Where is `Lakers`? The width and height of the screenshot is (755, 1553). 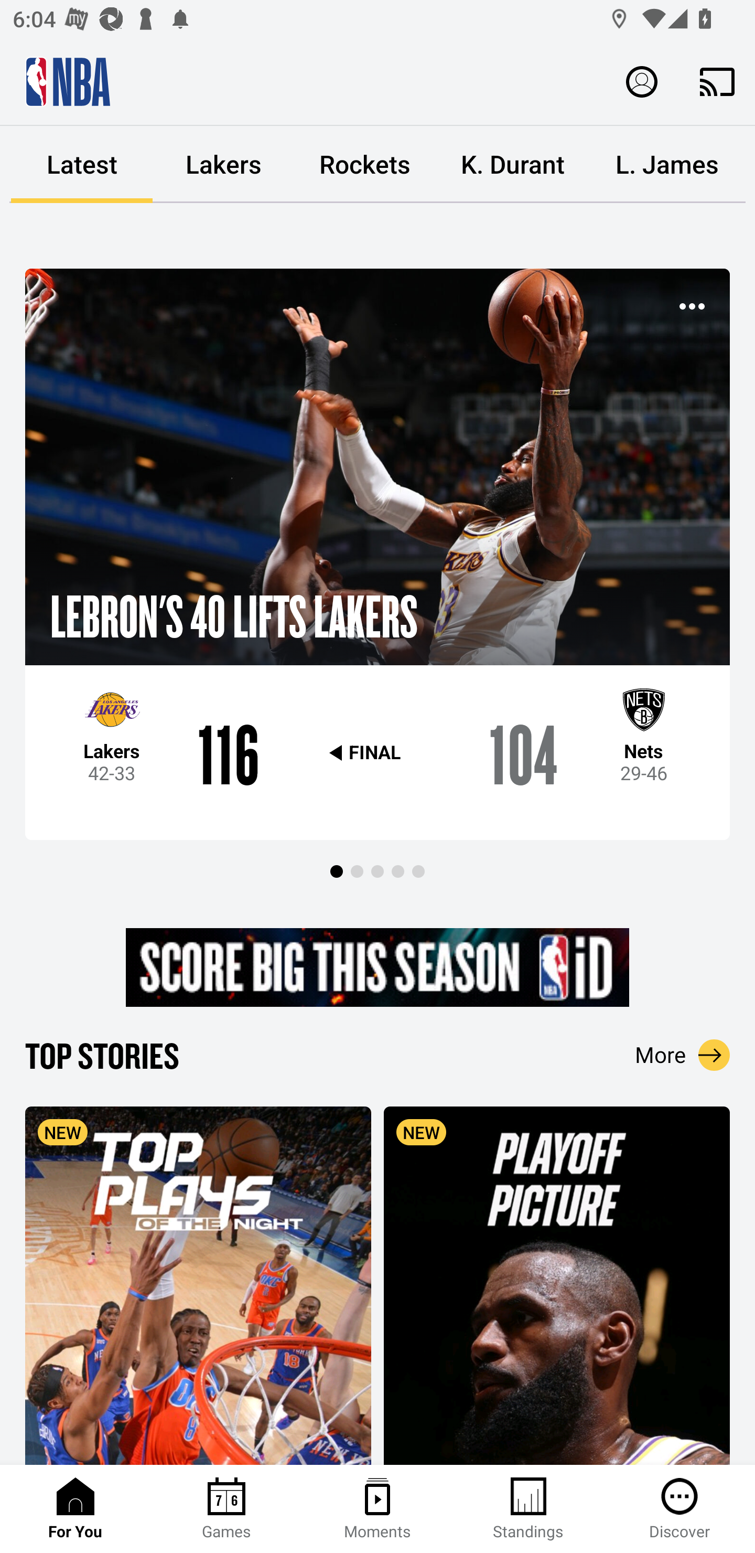 Lakers is located at coordinates (223, 165).